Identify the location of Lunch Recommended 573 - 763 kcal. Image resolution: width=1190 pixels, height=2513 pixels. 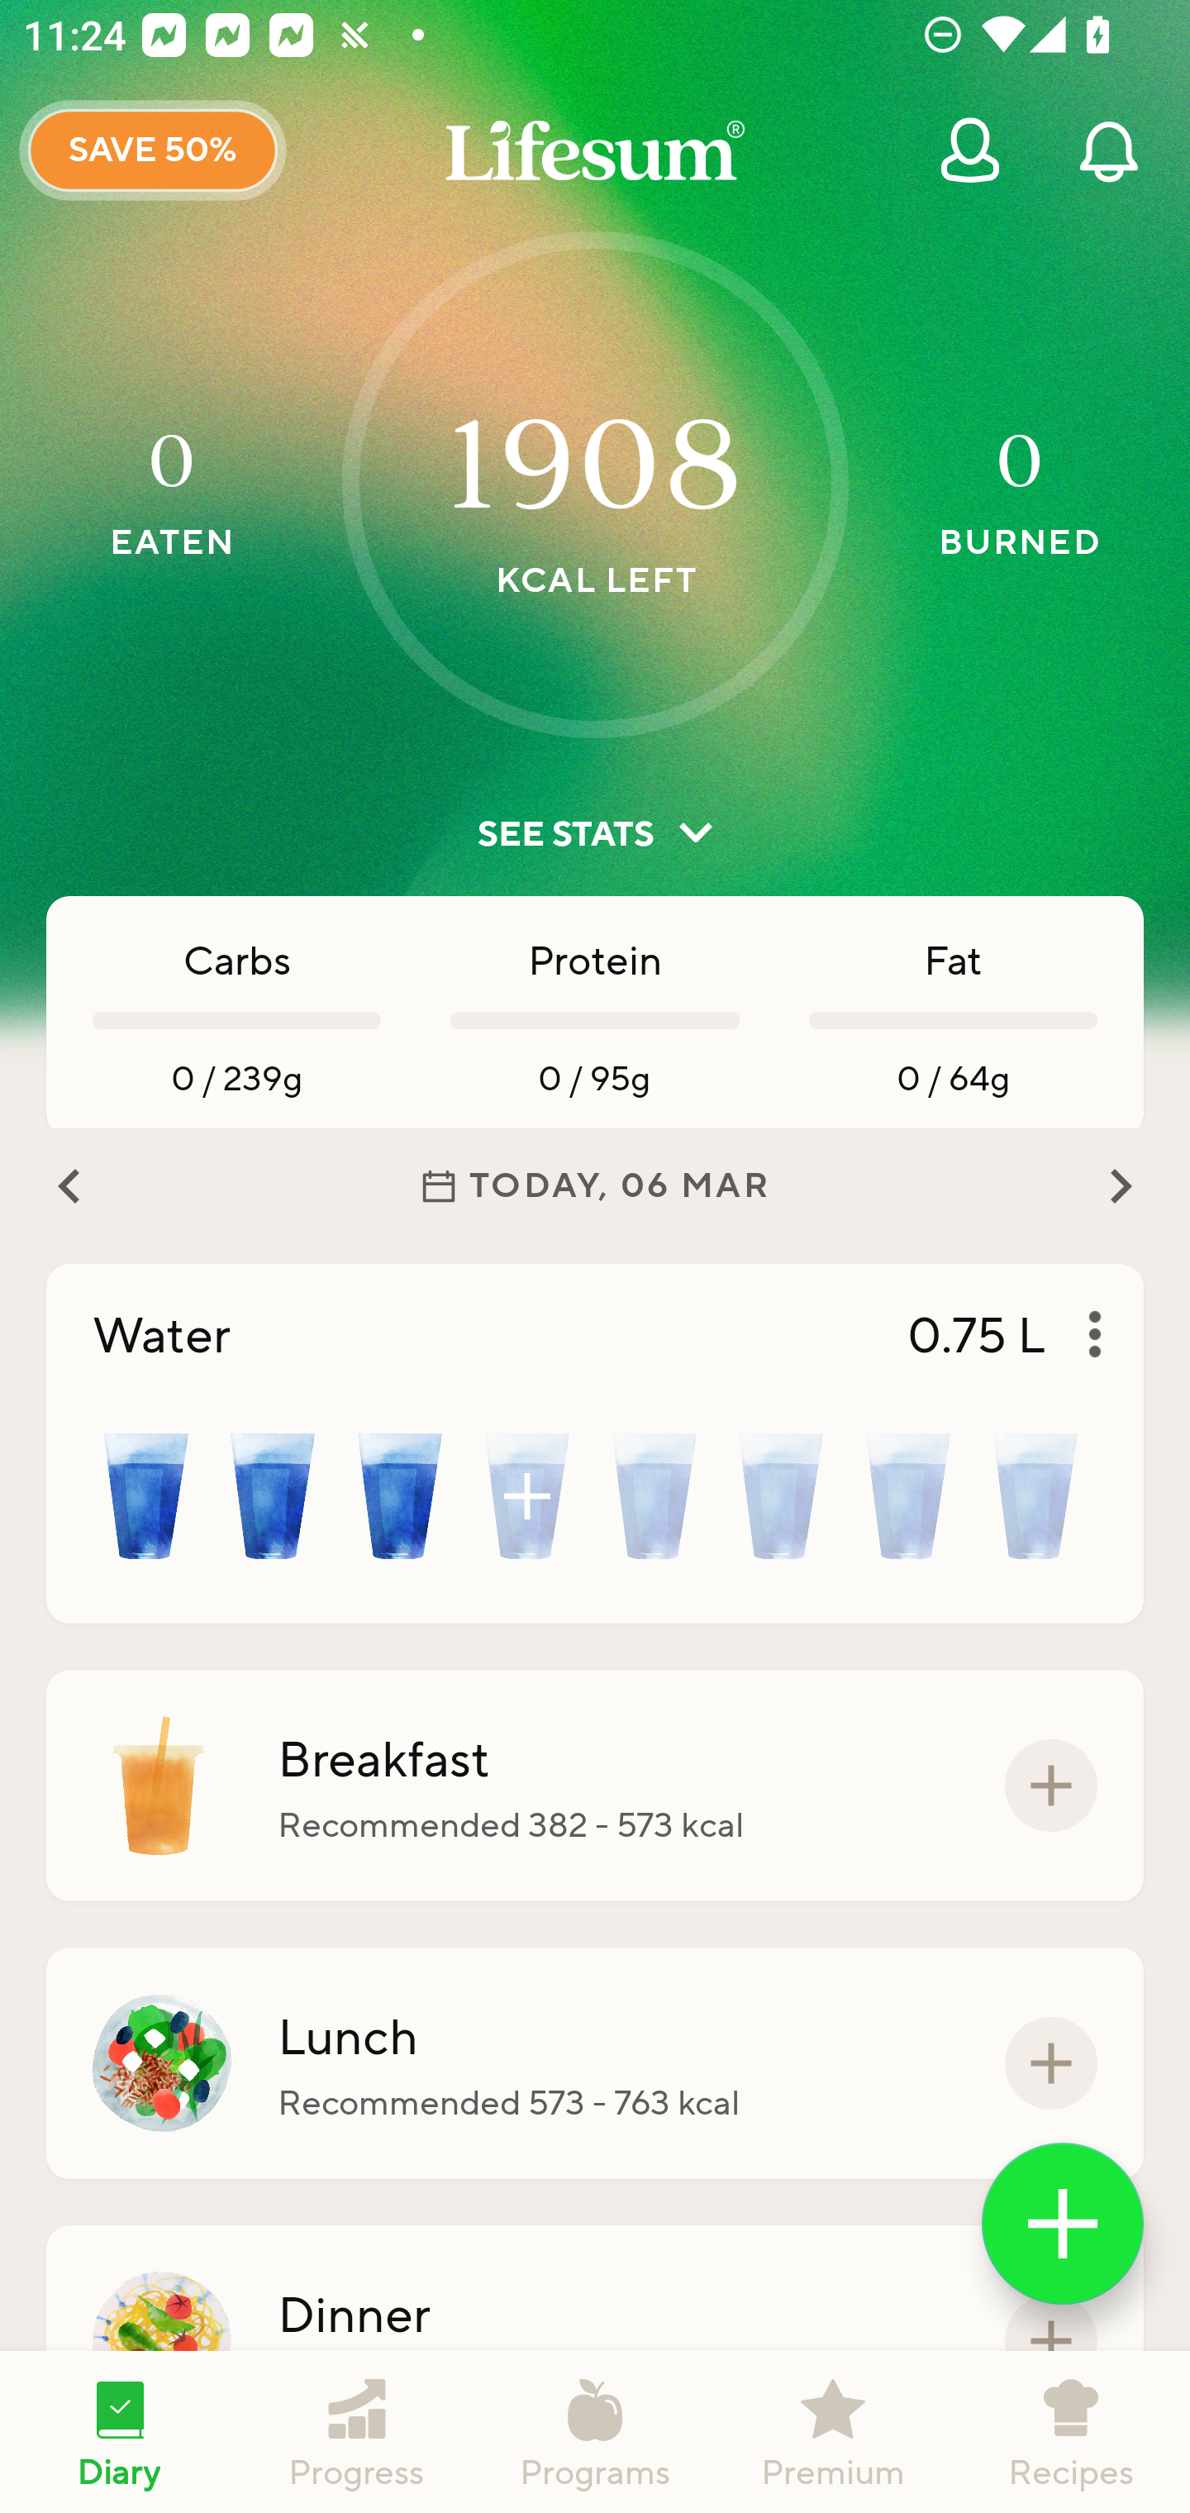
(595, 2063).